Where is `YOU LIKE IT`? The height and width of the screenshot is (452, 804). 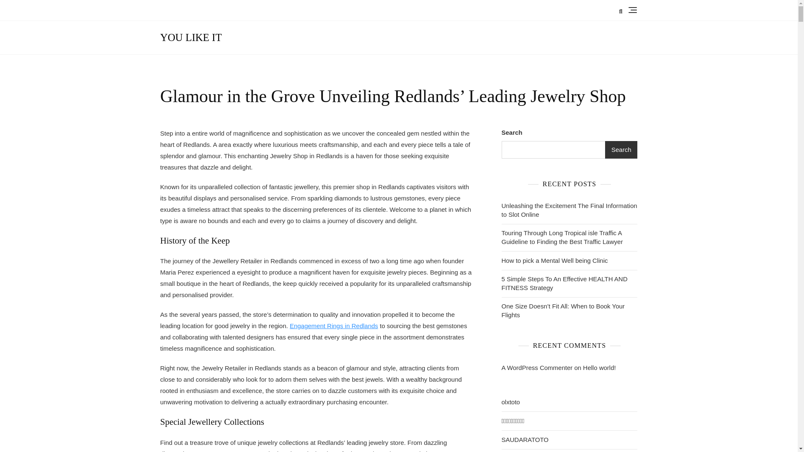 YOU LIKE IT is located at coordinates (191, 37).